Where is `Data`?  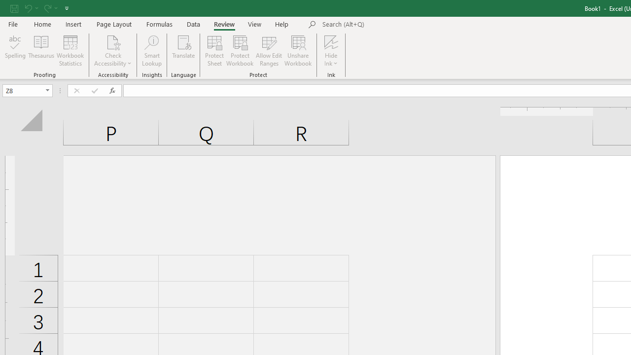
Data is located at coordinates (193, 24).